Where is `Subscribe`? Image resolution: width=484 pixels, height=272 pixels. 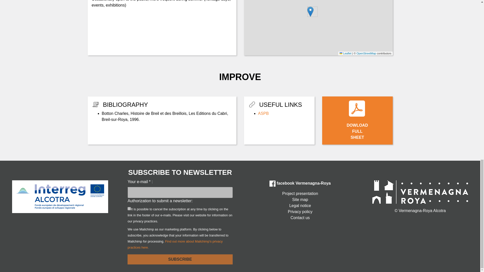
Subscribe is located at coordinates (300, 212).